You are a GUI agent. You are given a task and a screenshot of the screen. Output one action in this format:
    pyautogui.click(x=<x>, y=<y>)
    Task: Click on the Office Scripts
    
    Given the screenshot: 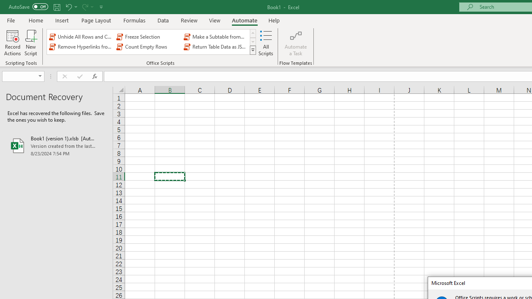 What is the action you would take?
    pyautogui.click(x=253, y=50)
    